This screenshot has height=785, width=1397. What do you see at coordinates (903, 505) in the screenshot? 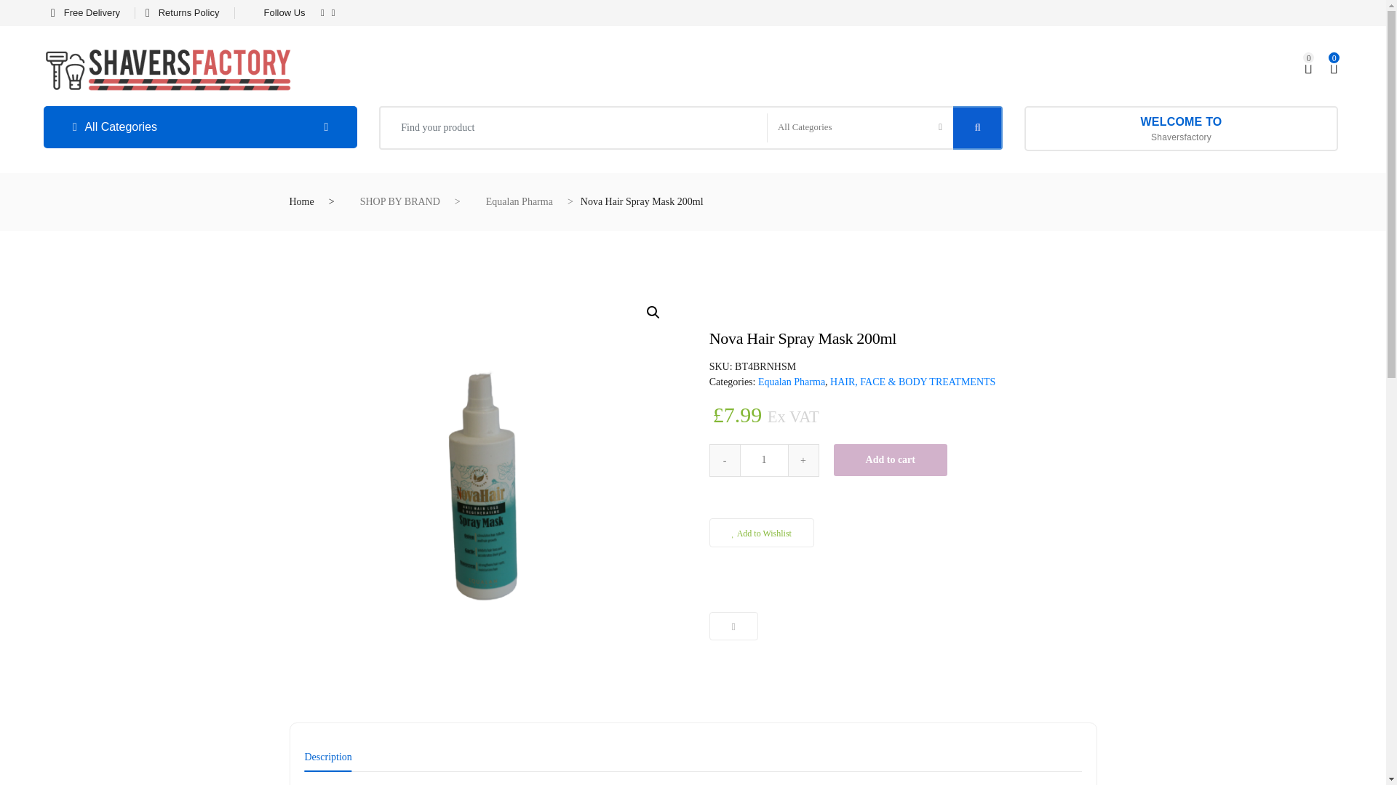
I see `PayPal Message 1` at bounding box center [903, 505].